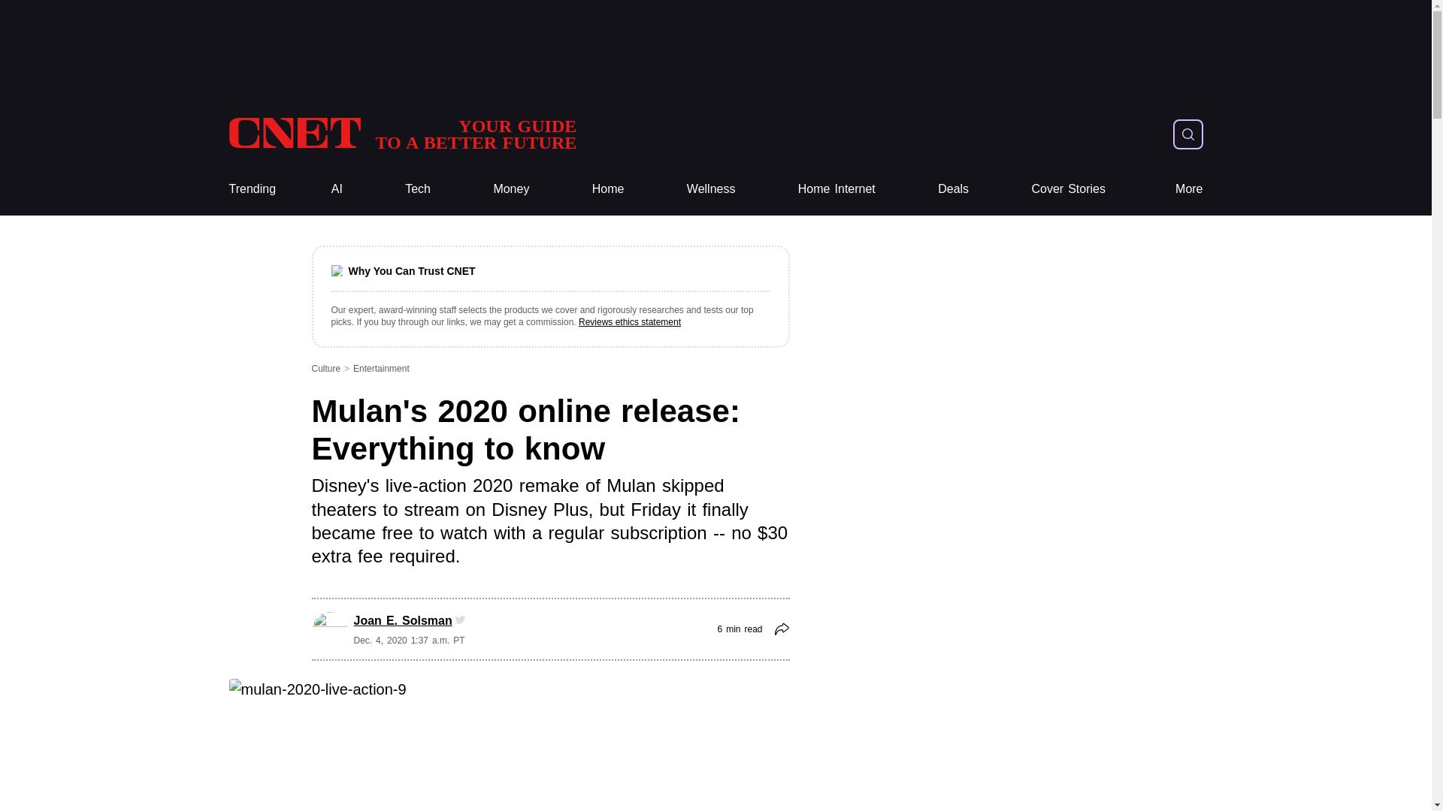  Describe the element at coordinates (511, 189) in the screenshot. I see `Home Internet` at that location.